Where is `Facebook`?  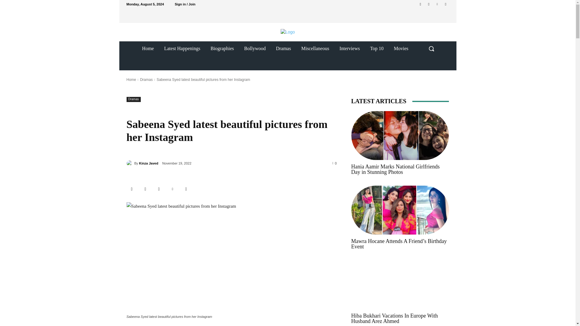
Facebook is located at coordinates (146, 189).